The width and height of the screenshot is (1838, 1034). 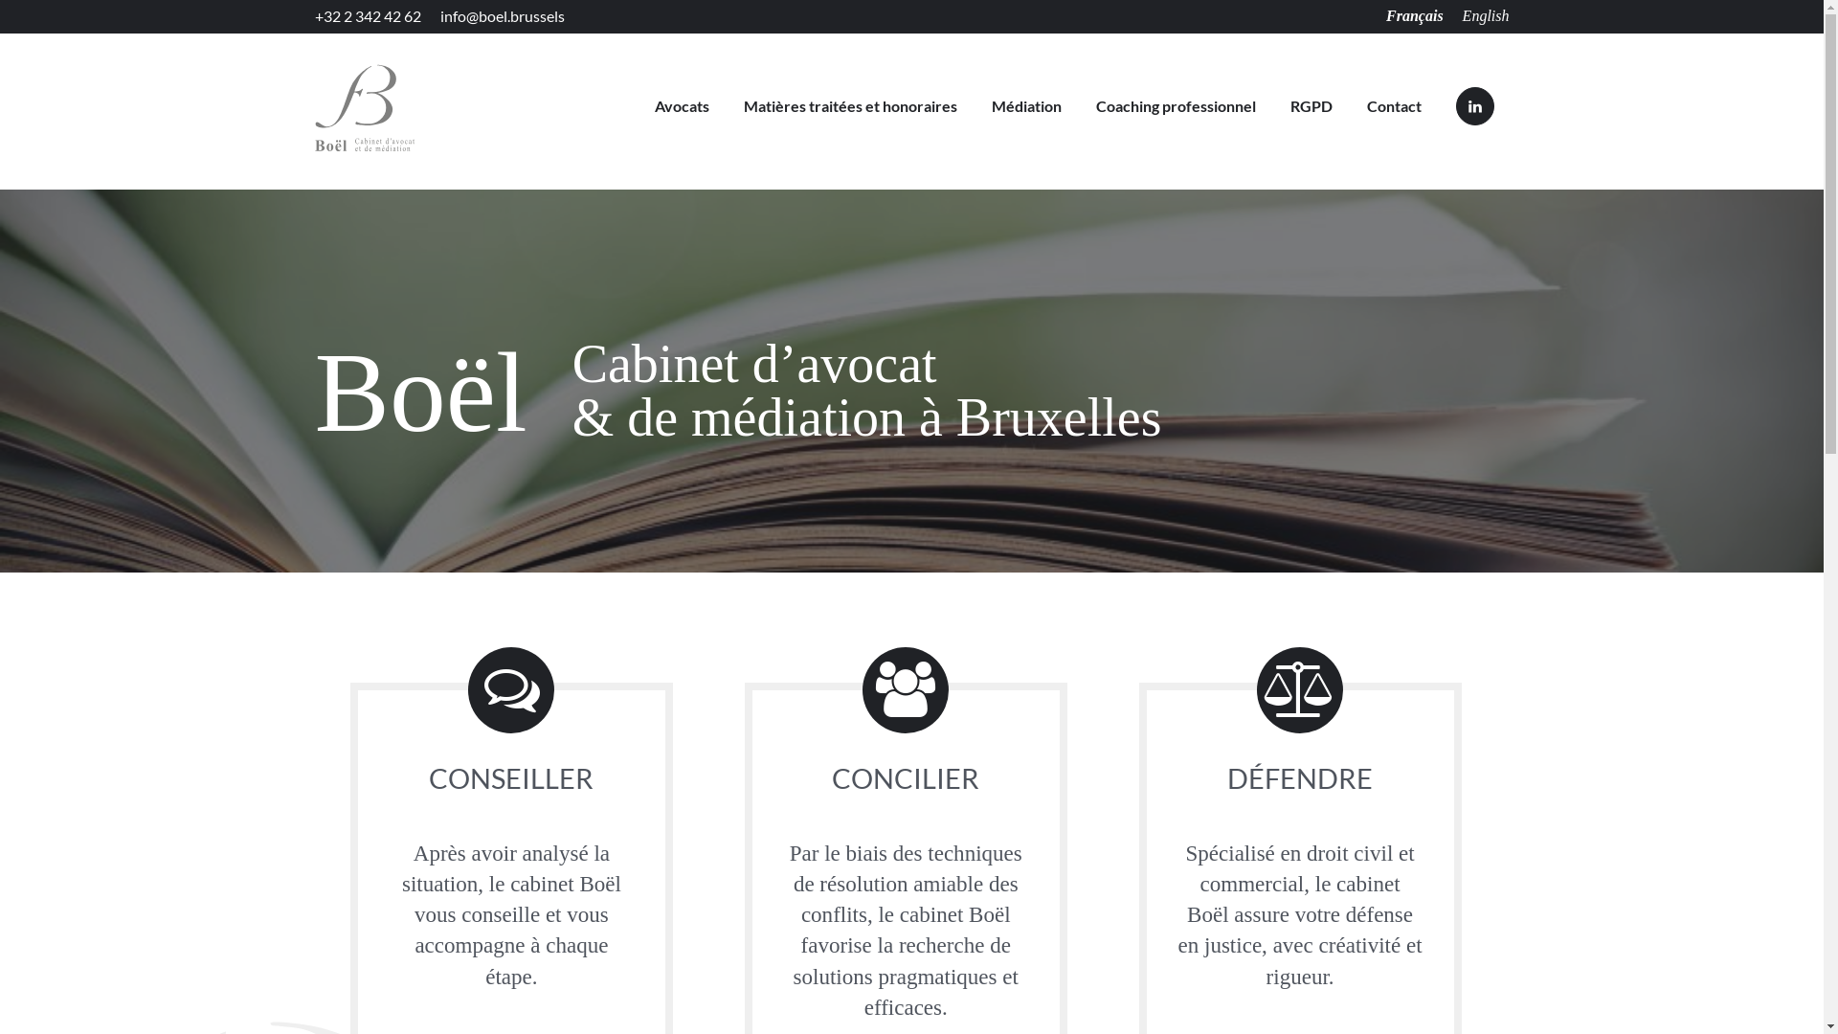 What do you see at coordinates (503, 16) in the screenshot?
I see `info@boel.brussels` at bounding box center [503, 16].